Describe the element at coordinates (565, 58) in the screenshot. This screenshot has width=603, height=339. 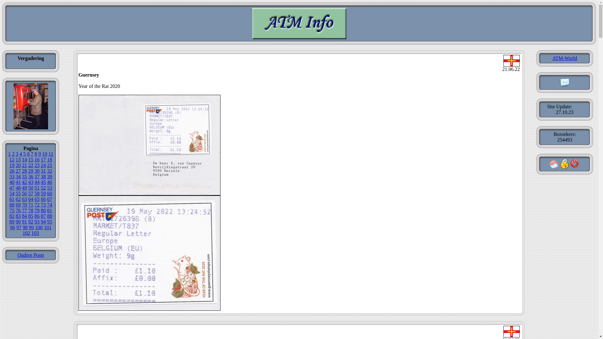
I see `ATM-World` at that location.